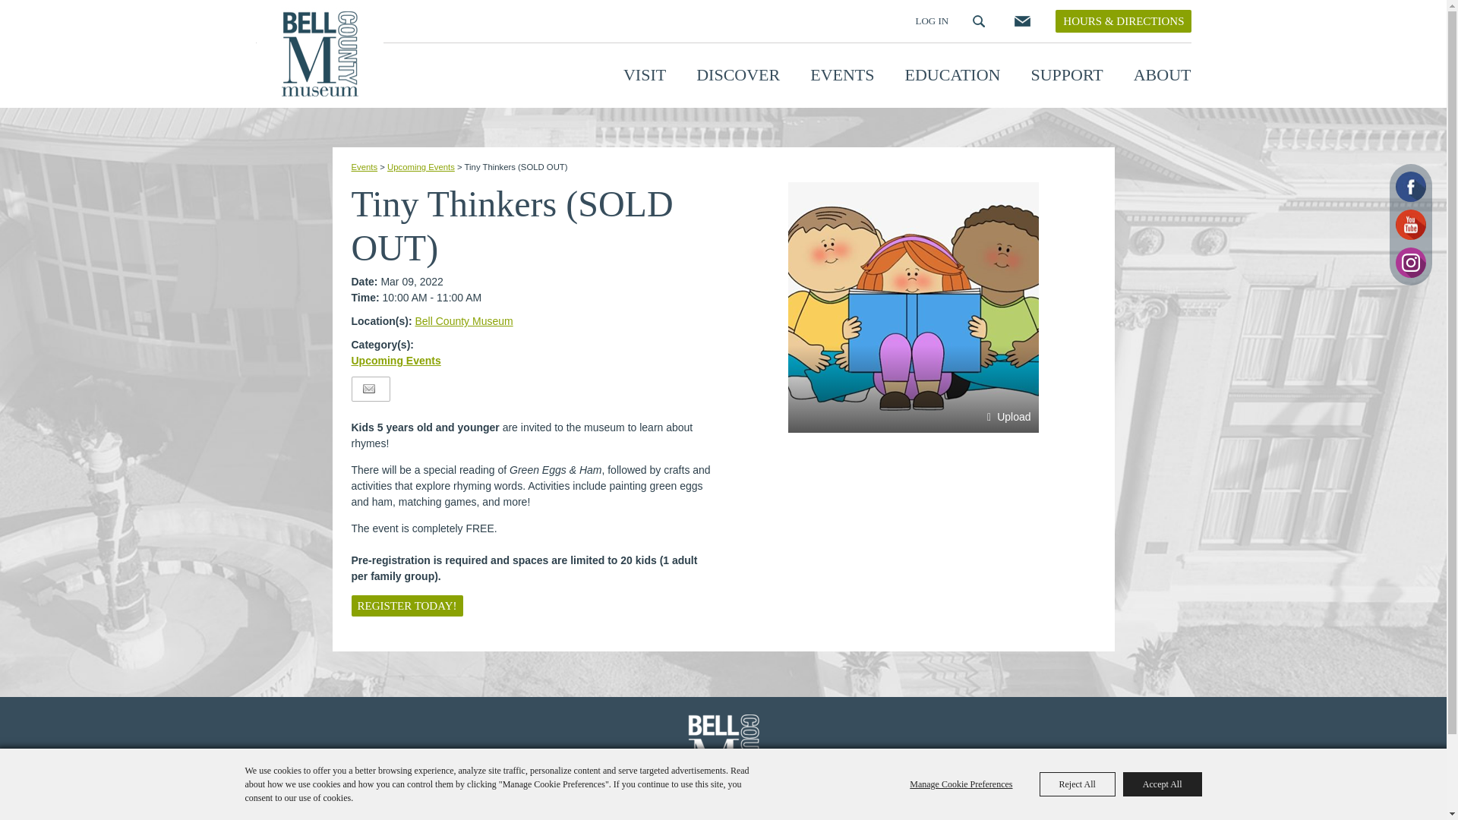  I want to click on Email to Friend, so click(369, 389).